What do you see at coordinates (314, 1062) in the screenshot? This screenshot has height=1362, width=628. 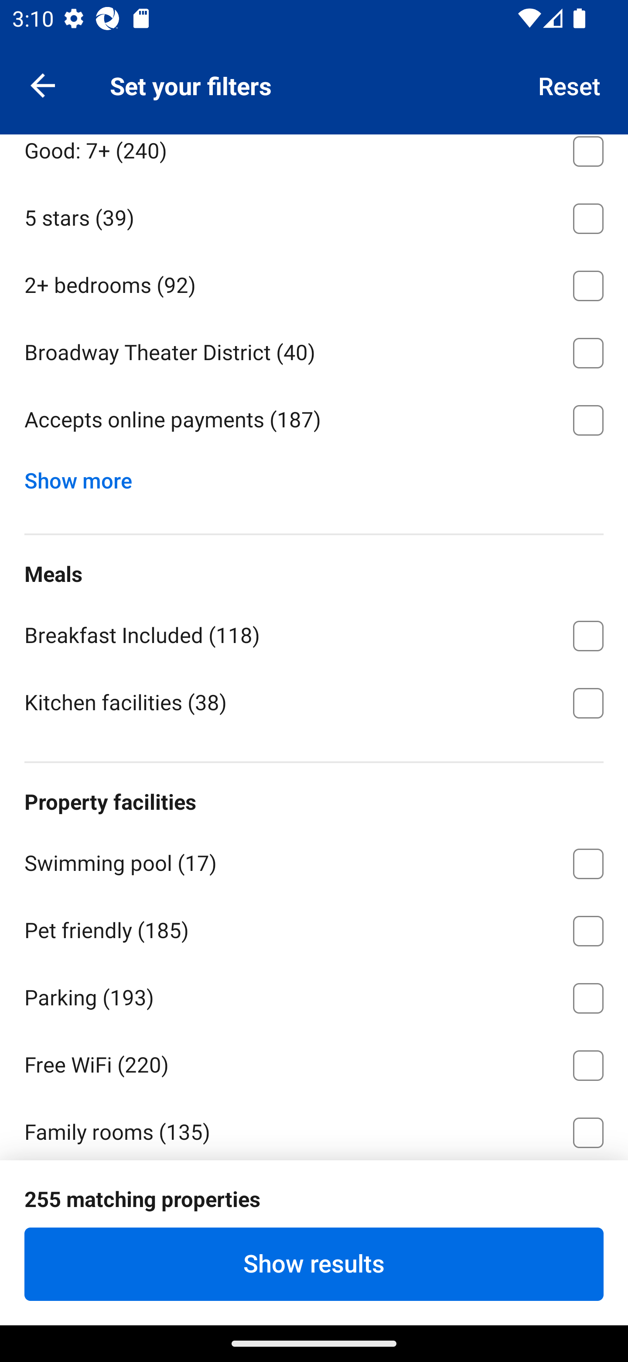 I see `Free WiFi ⁦(220)` at bounding box center [314, 1062].